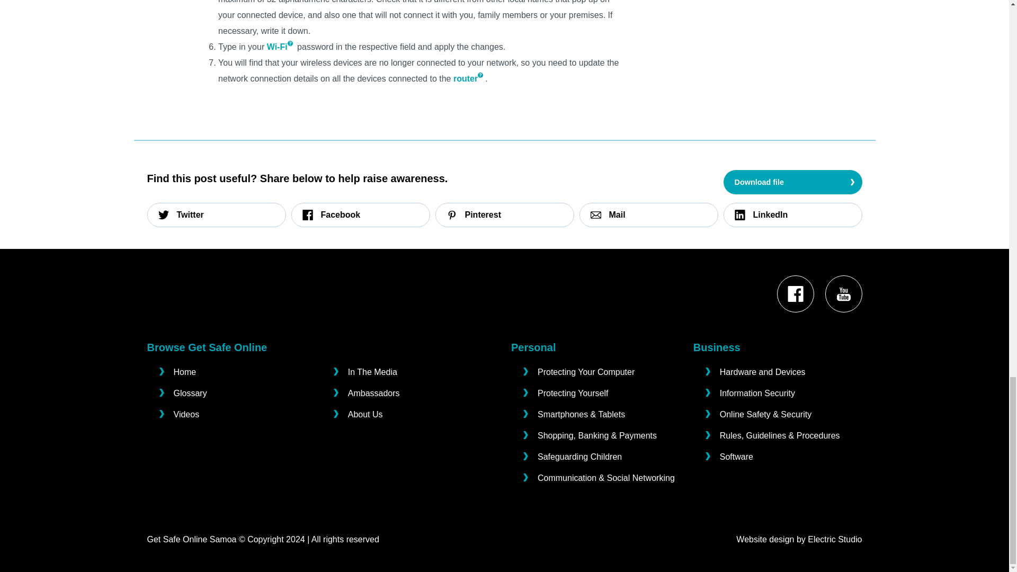 This screenshot has width=1017, height=572. What do you see at coordinates (844, 294) in the screenshot?
I see `Get Safe Online Samoa youtube` at bounding box center [844, 294].